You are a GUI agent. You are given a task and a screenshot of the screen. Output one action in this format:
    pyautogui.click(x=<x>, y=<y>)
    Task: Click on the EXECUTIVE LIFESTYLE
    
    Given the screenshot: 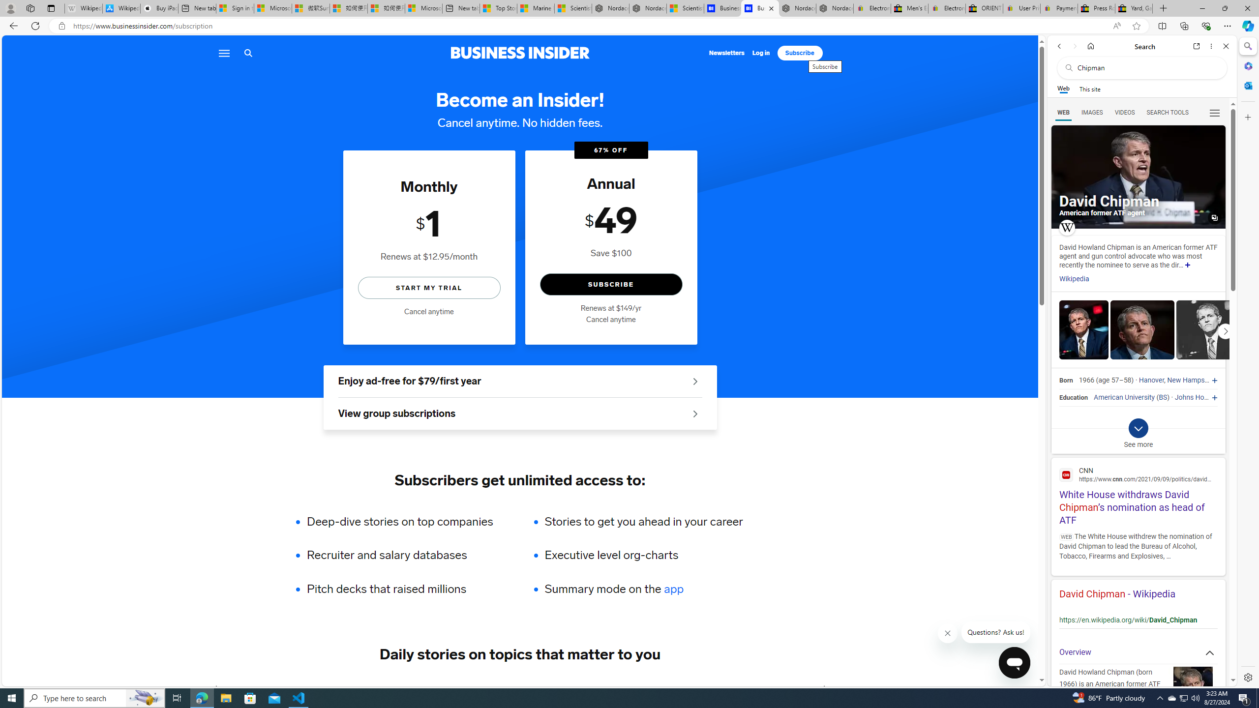 What is the action you would take?
    pyautogui.click(x=682, y=688)
    